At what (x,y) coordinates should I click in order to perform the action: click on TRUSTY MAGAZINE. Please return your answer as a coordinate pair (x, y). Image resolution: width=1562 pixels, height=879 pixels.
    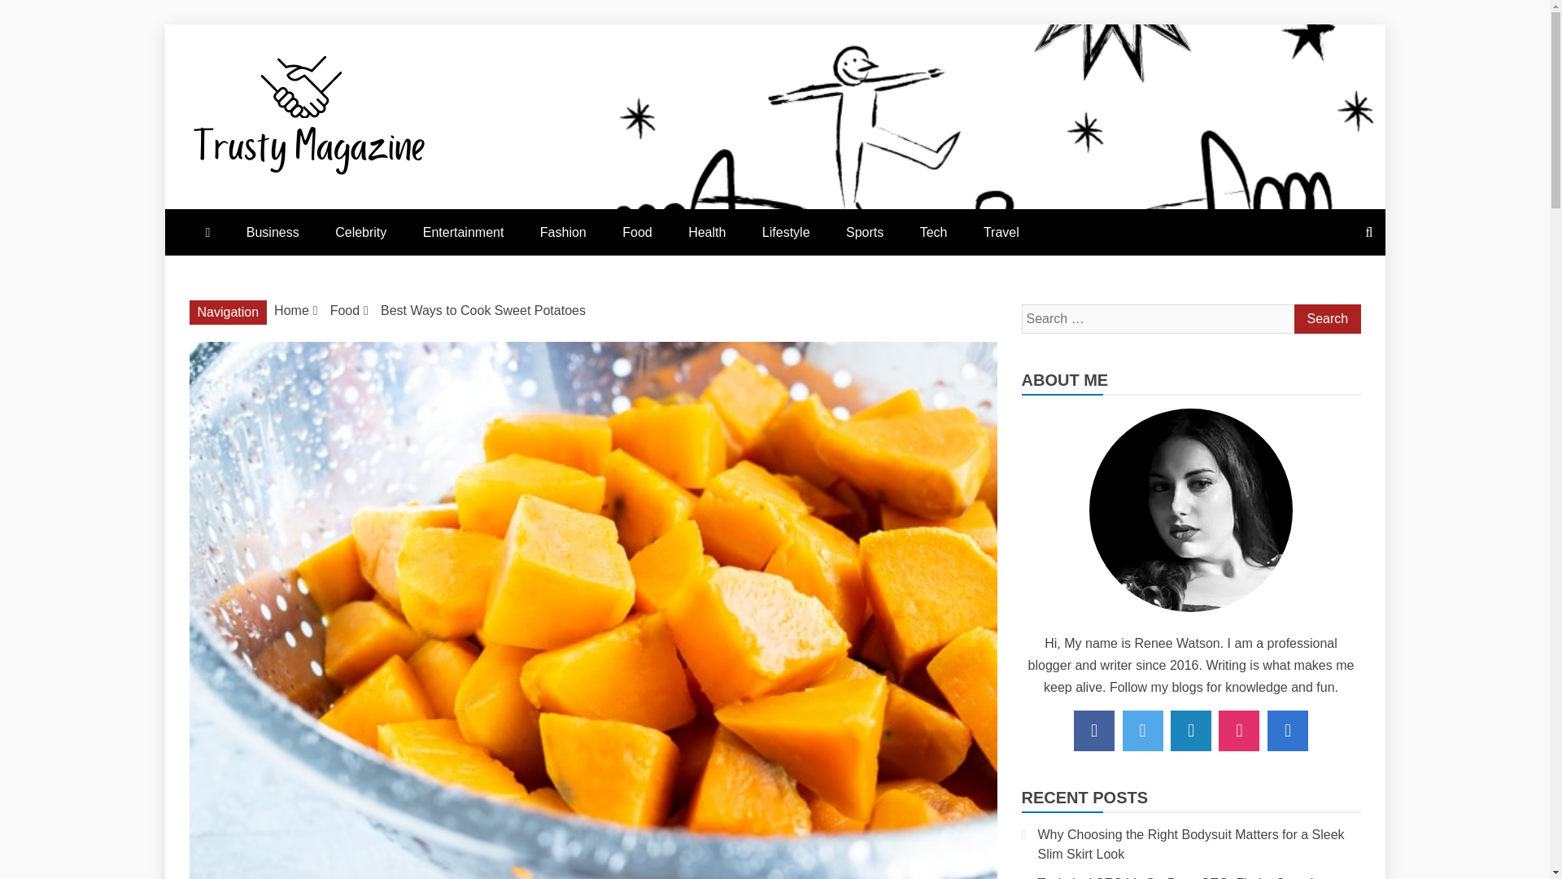
    Looking at the image, I should click on (444, 215).